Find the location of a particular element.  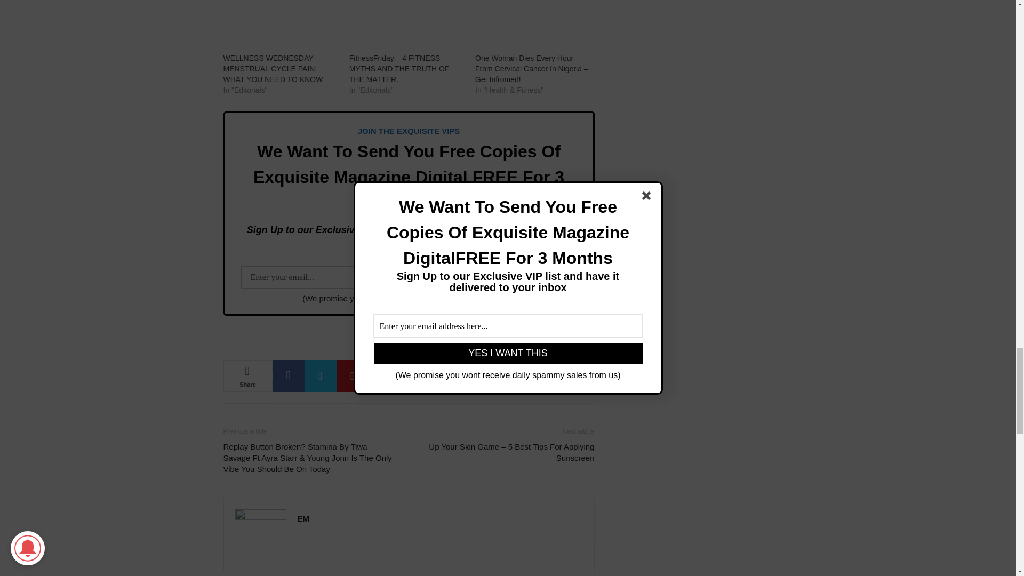

YES I WANT IT is located at coordinates (521, 277).